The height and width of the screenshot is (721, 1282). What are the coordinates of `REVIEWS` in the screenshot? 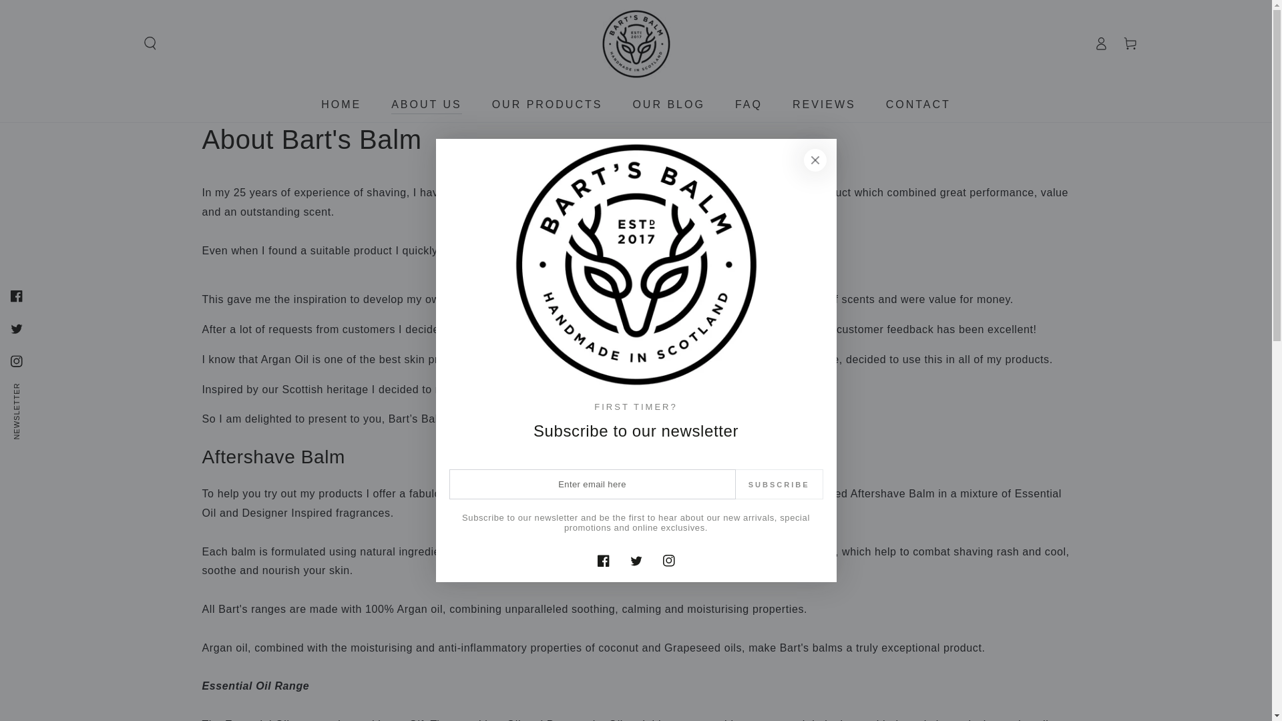 It's located at (824, 104).